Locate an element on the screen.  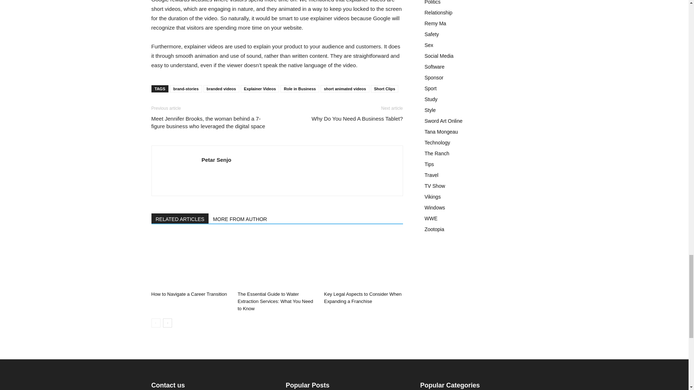
brand-stories is located at coordinates (186, 89).